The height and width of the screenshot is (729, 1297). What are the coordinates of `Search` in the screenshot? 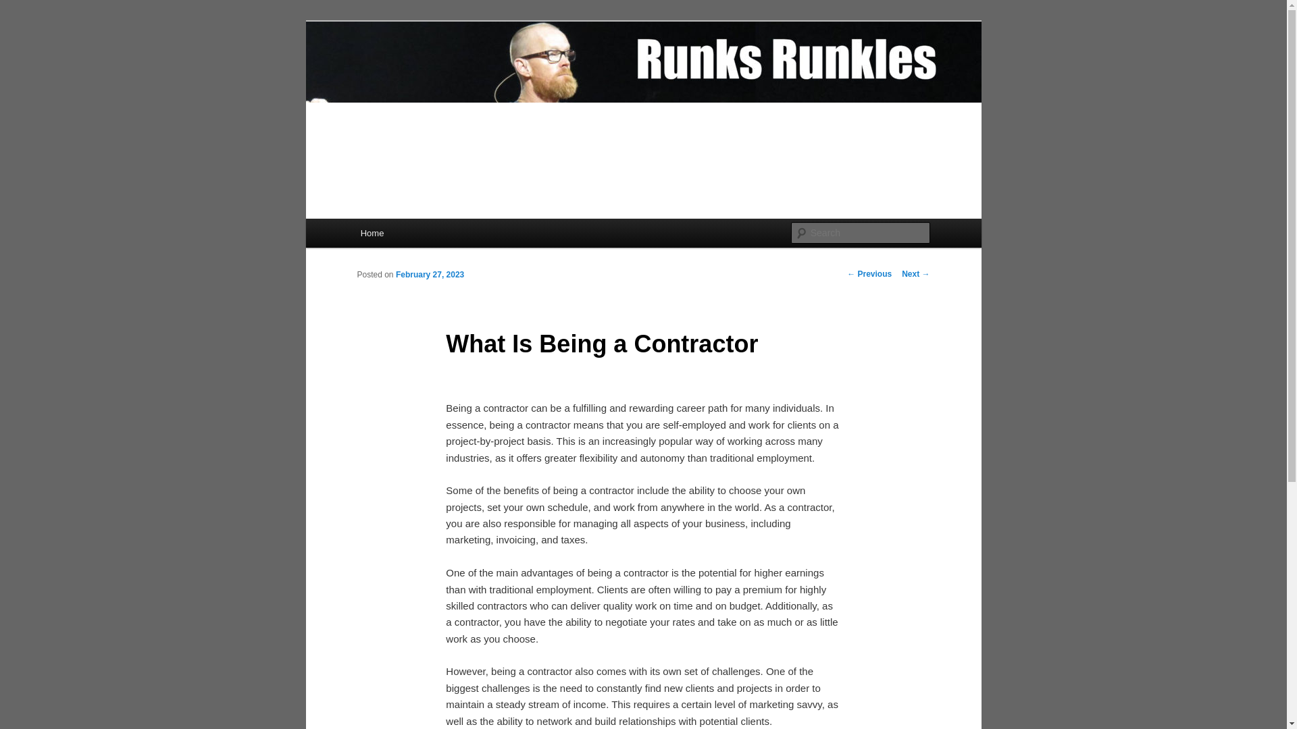 It's located at (22, 7).